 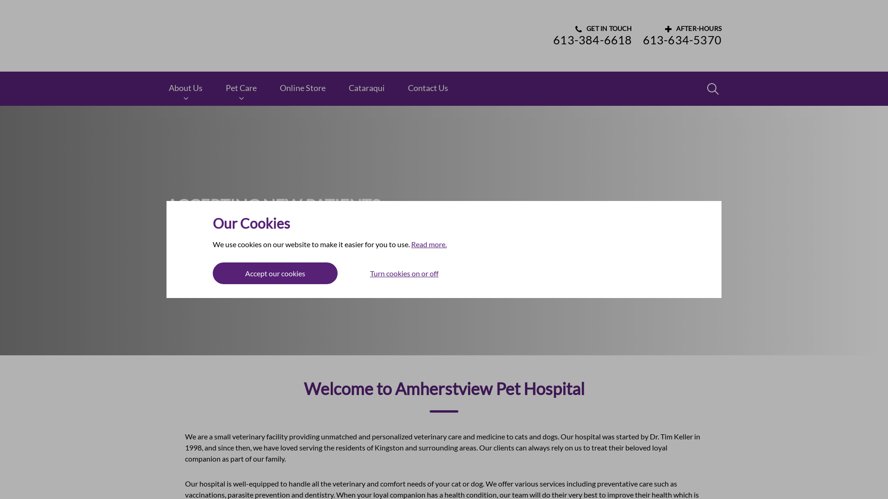 I want to click on Pet Care, so click(x=241, y=89).